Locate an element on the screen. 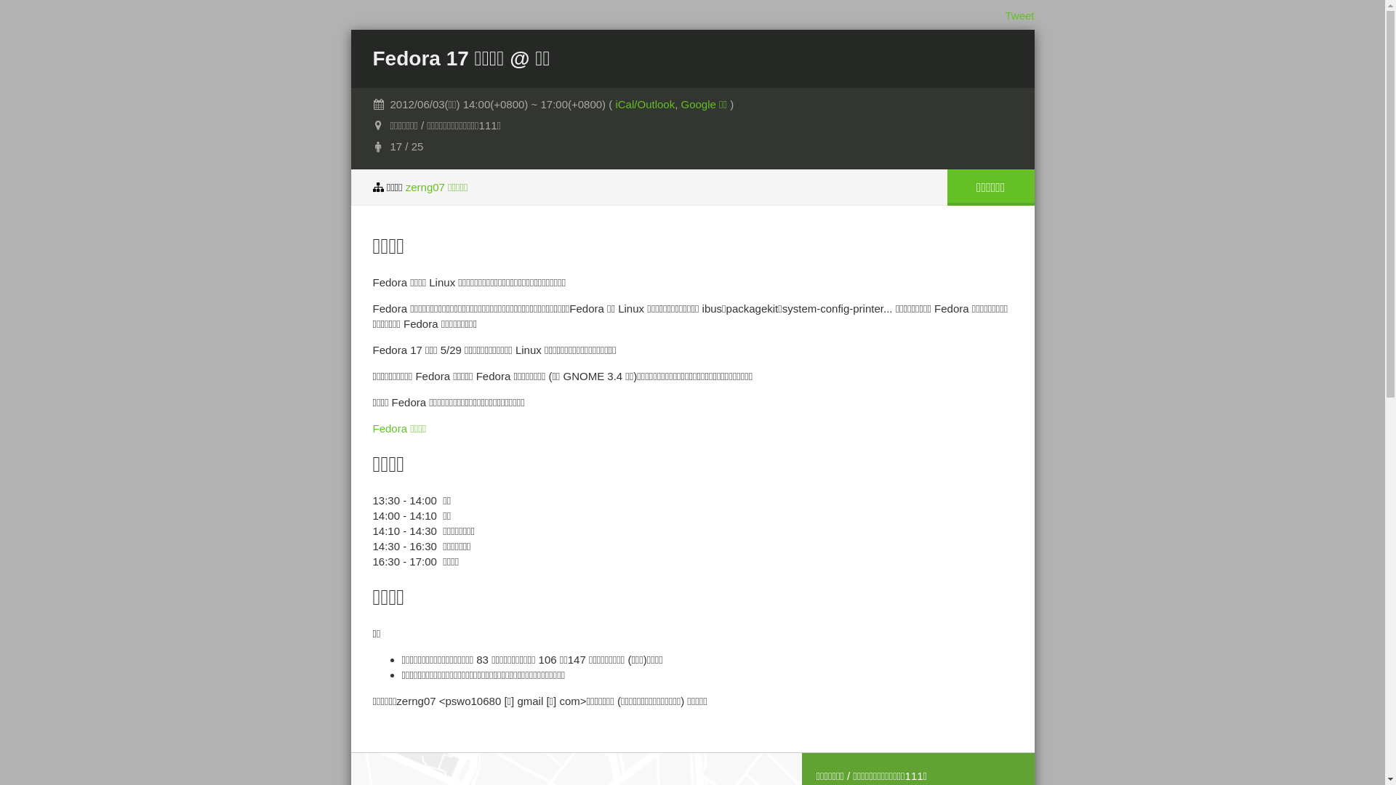 This screenshot has height=785, width=1396. Tweet is located at coordinates (1019, 16).